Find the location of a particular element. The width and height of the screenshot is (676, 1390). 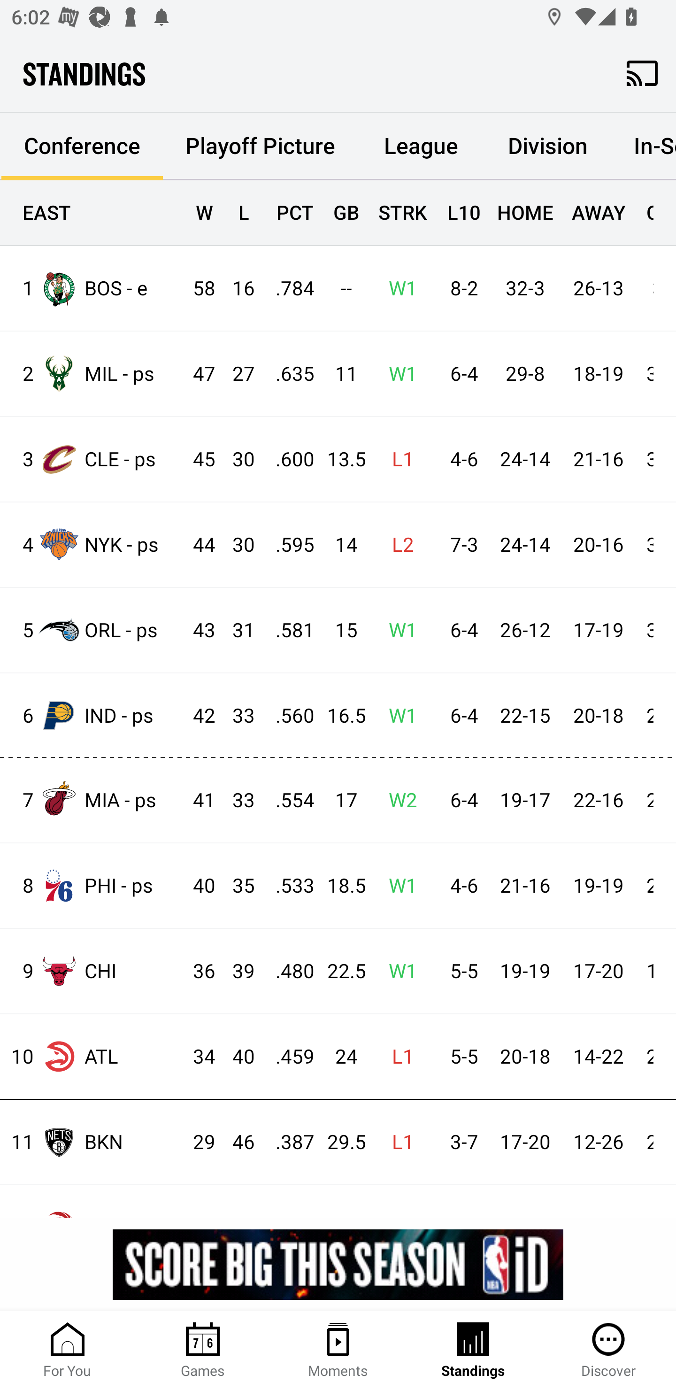

20-18 is located at coordinates (598, 717).